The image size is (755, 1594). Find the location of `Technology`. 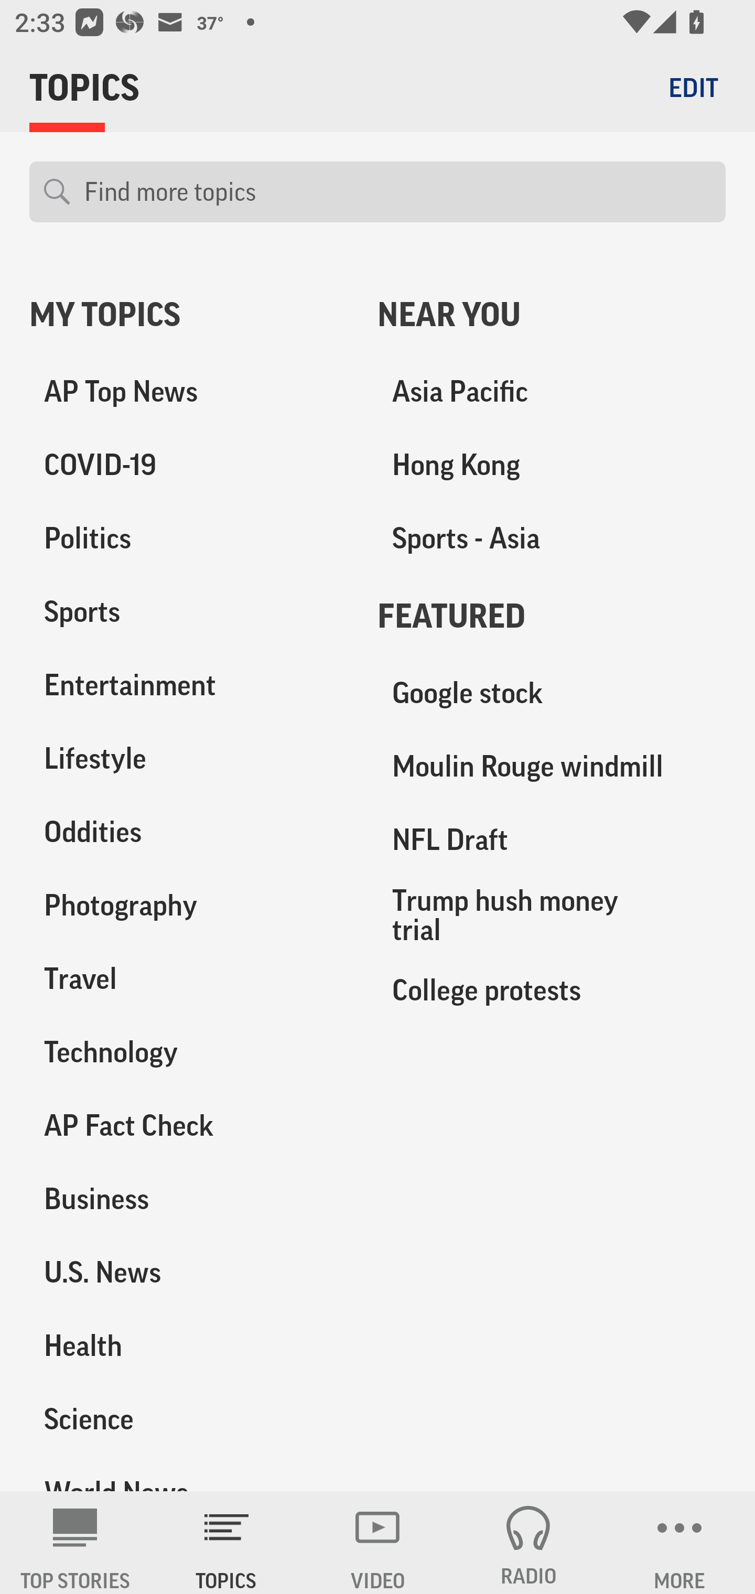

Technology is located at coordinates (189, 1052).